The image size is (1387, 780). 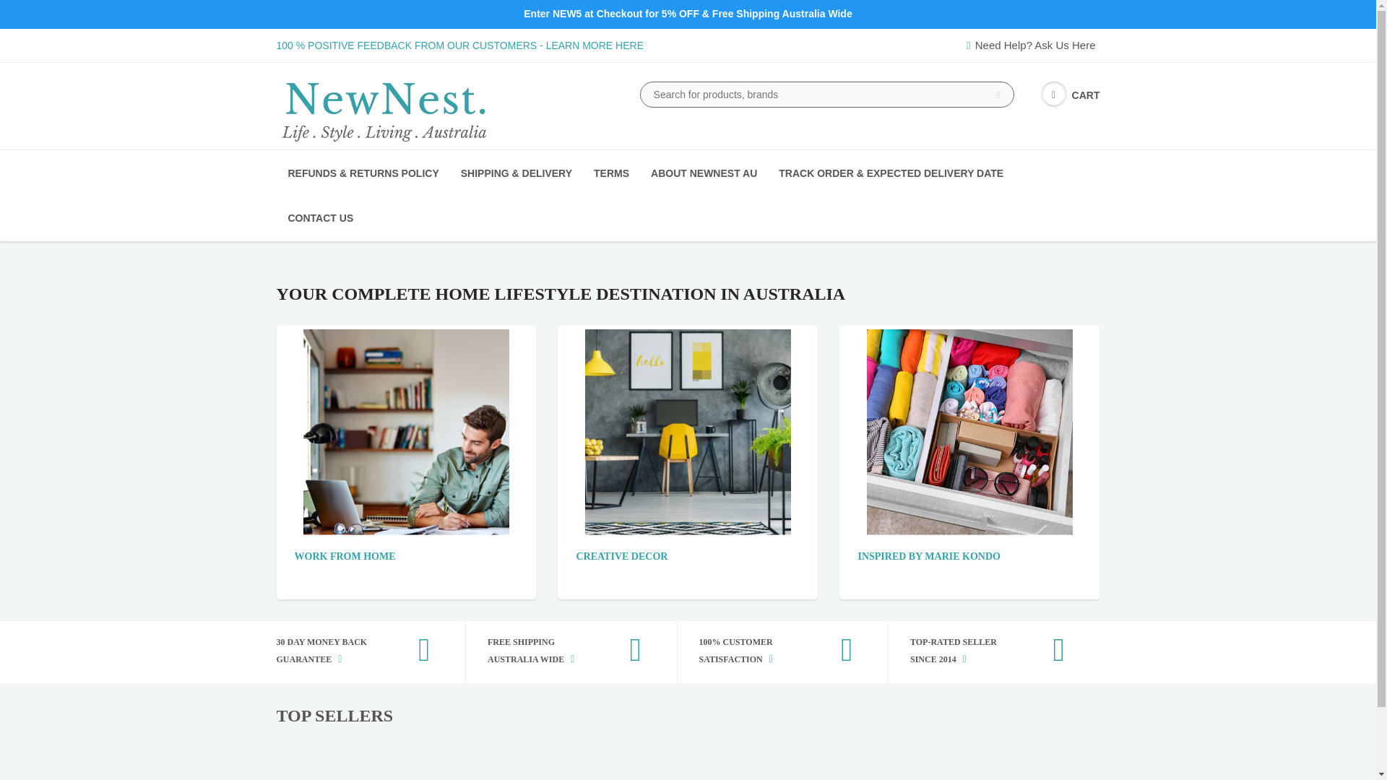 I want to click on TERMS, so click(x=611, y=173).